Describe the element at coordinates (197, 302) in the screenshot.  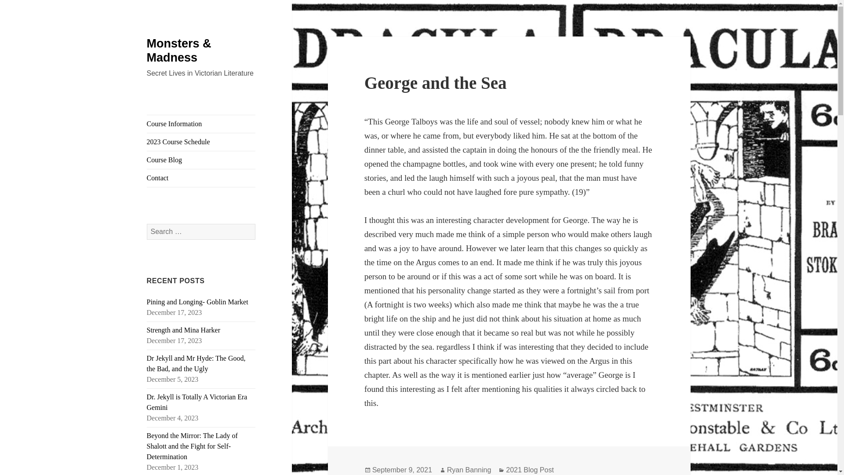
I see `Pining and Longing- Goblin Market` at that location.